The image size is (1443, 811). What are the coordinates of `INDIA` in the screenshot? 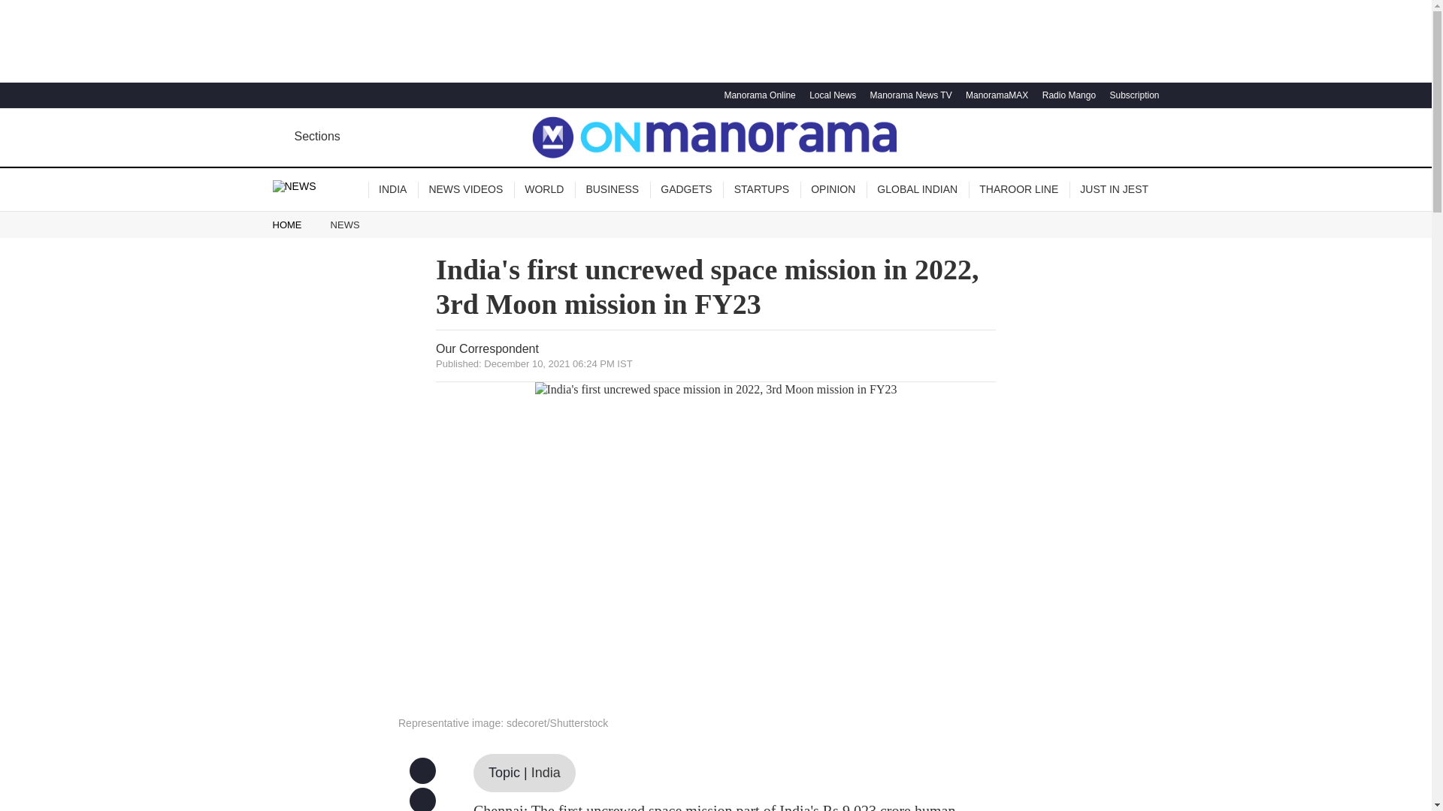 It's located at (392, 189).